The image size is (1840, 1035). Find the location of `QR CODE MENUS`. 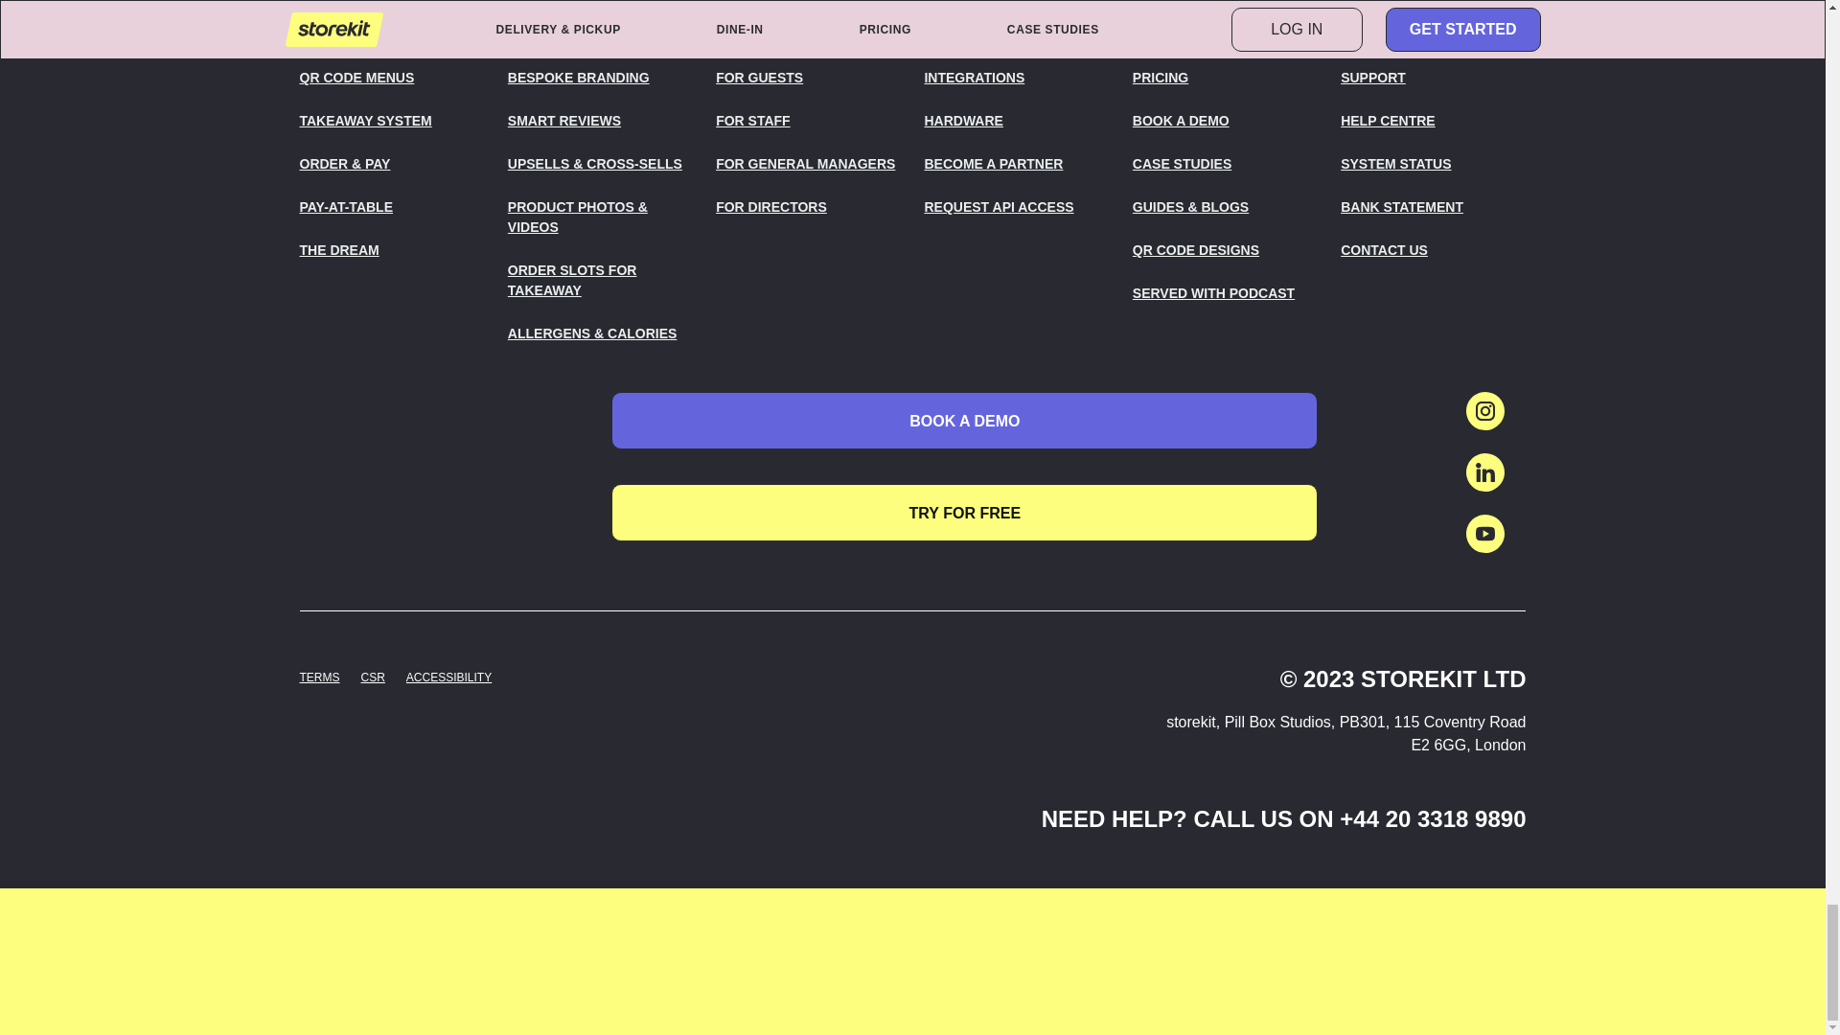

QR CODE MENUS is located at coordinates (391, 78).